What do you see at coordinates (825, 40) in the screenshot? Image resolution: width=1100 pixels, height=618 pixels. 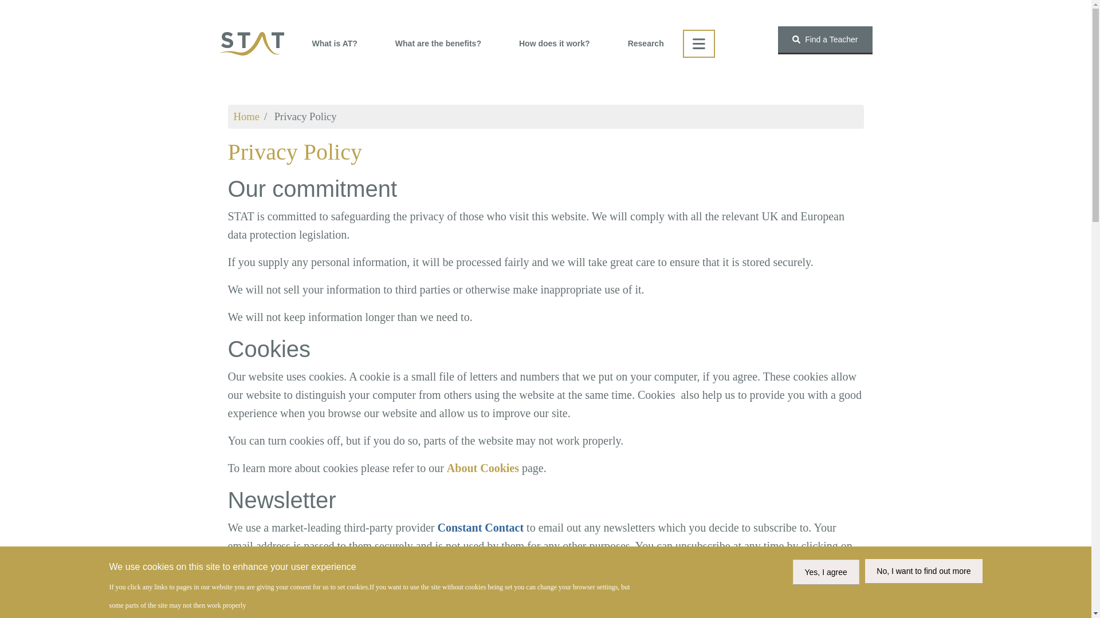 I see ` Find a Teacher` at bounding box center [825, 40].